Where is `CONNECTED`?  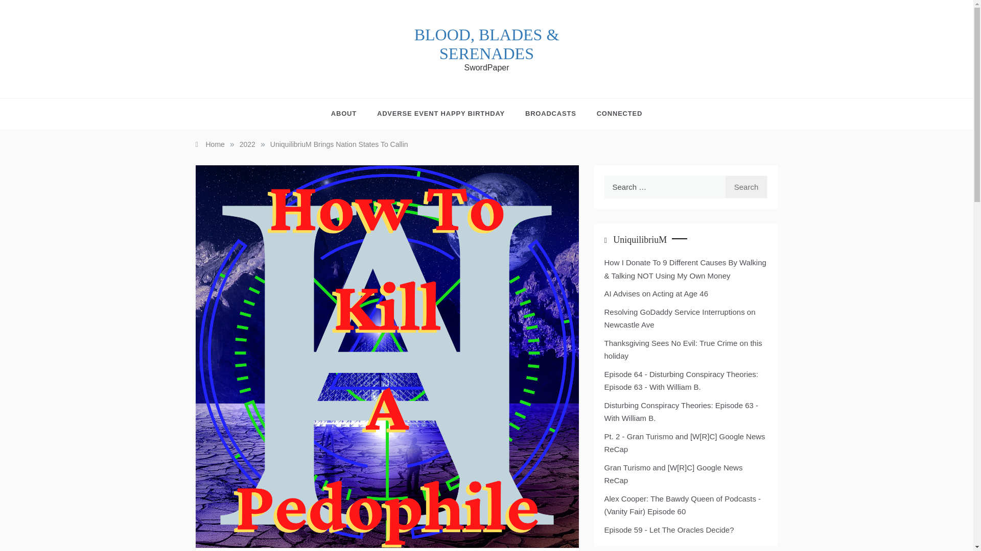
CONNECTED is located at coordinates (614, 113).